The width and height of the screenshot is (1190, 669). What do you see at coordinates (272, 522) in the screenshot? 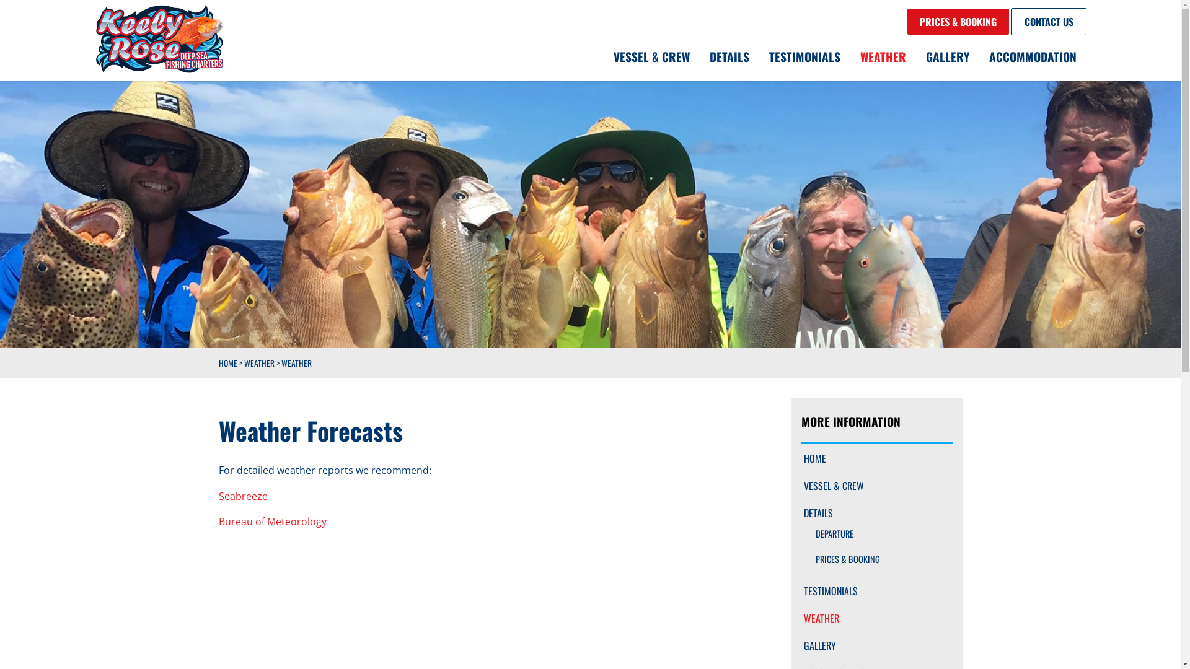
I see `Bureau of Meteorology` at bounding box center [272, 522].